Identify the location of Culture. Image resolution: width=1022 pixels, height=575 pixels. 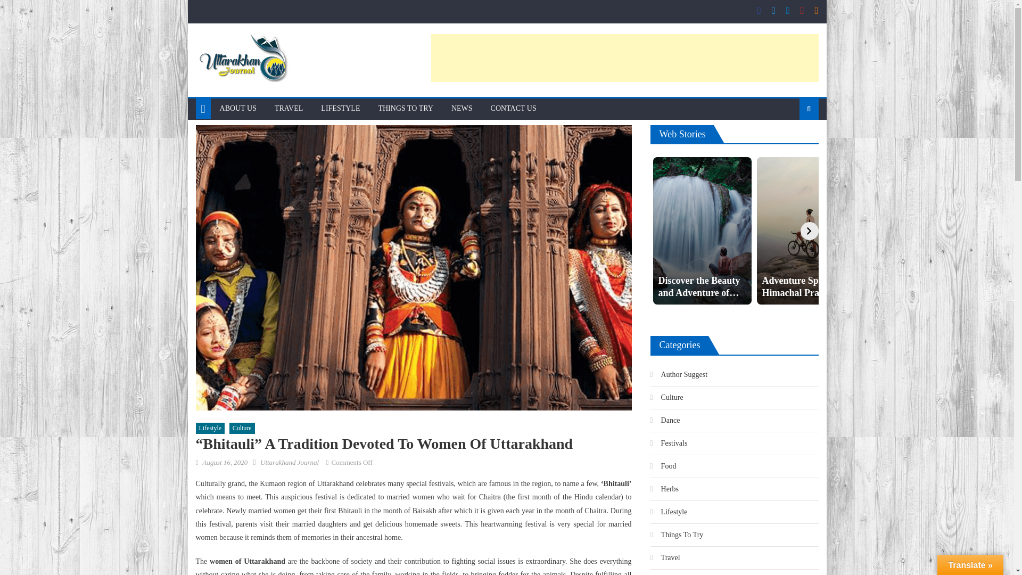
(242, 428).